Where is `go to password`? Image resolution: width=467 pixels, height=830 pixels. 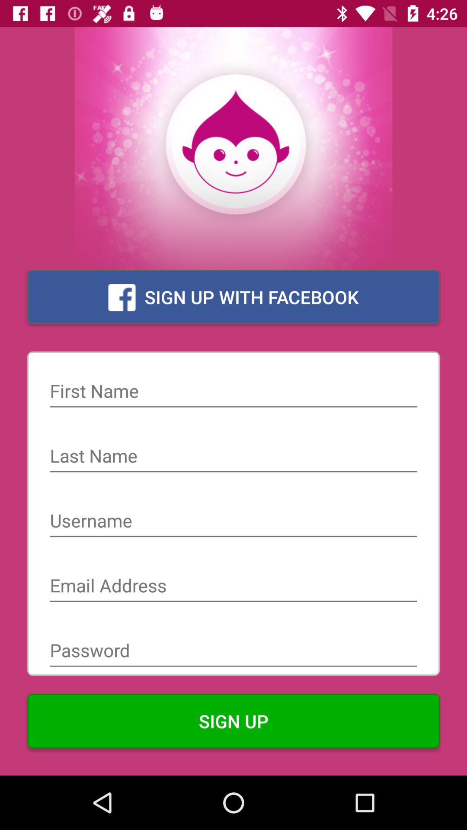 go to password is located at coordinates (233, 651).